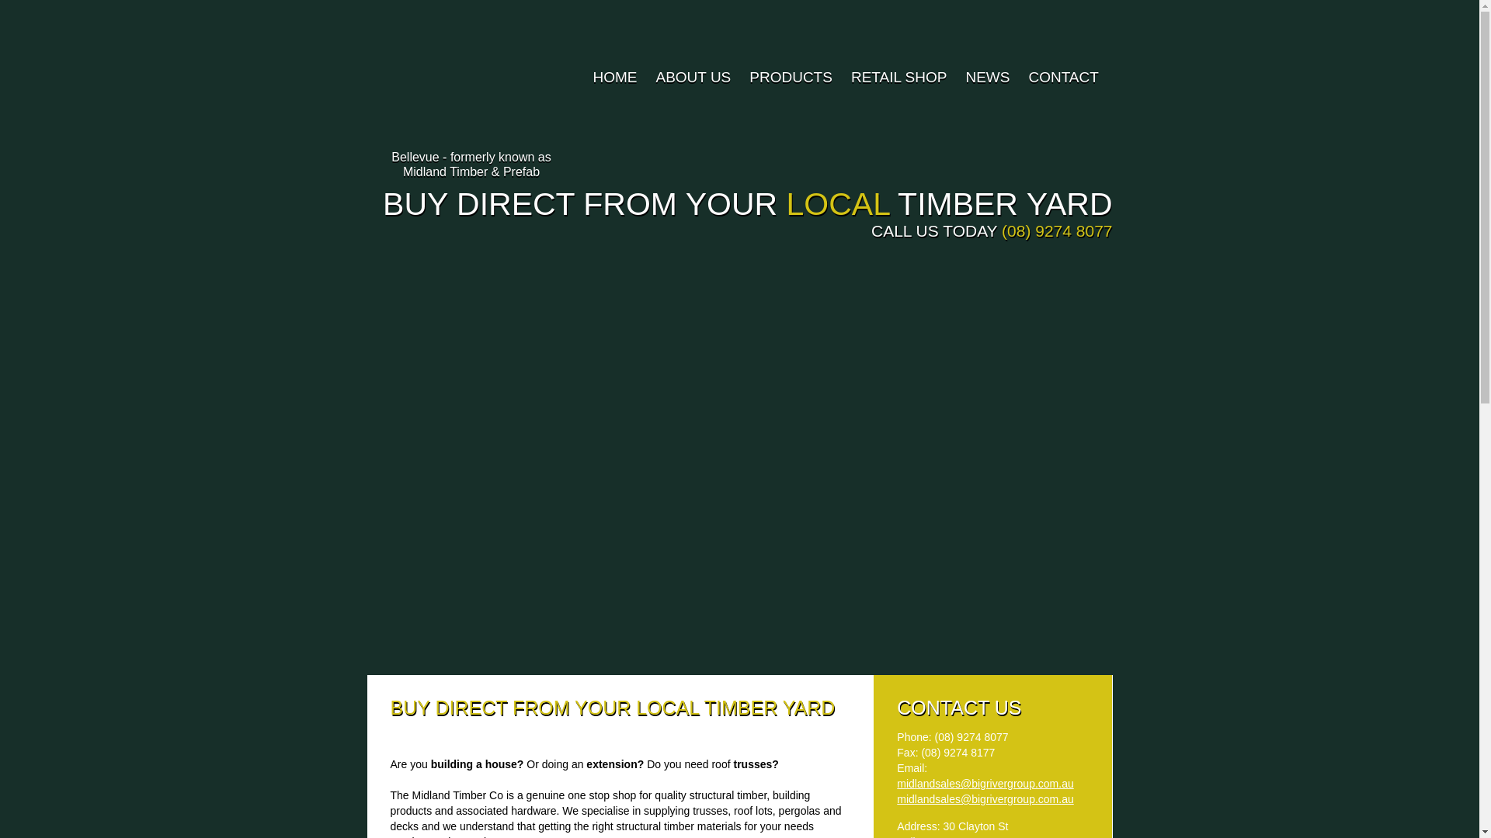  What do you see at coordinates (691, 78) in the screenshot?
I see `ABOUT US` at bounding box center [691, 78].